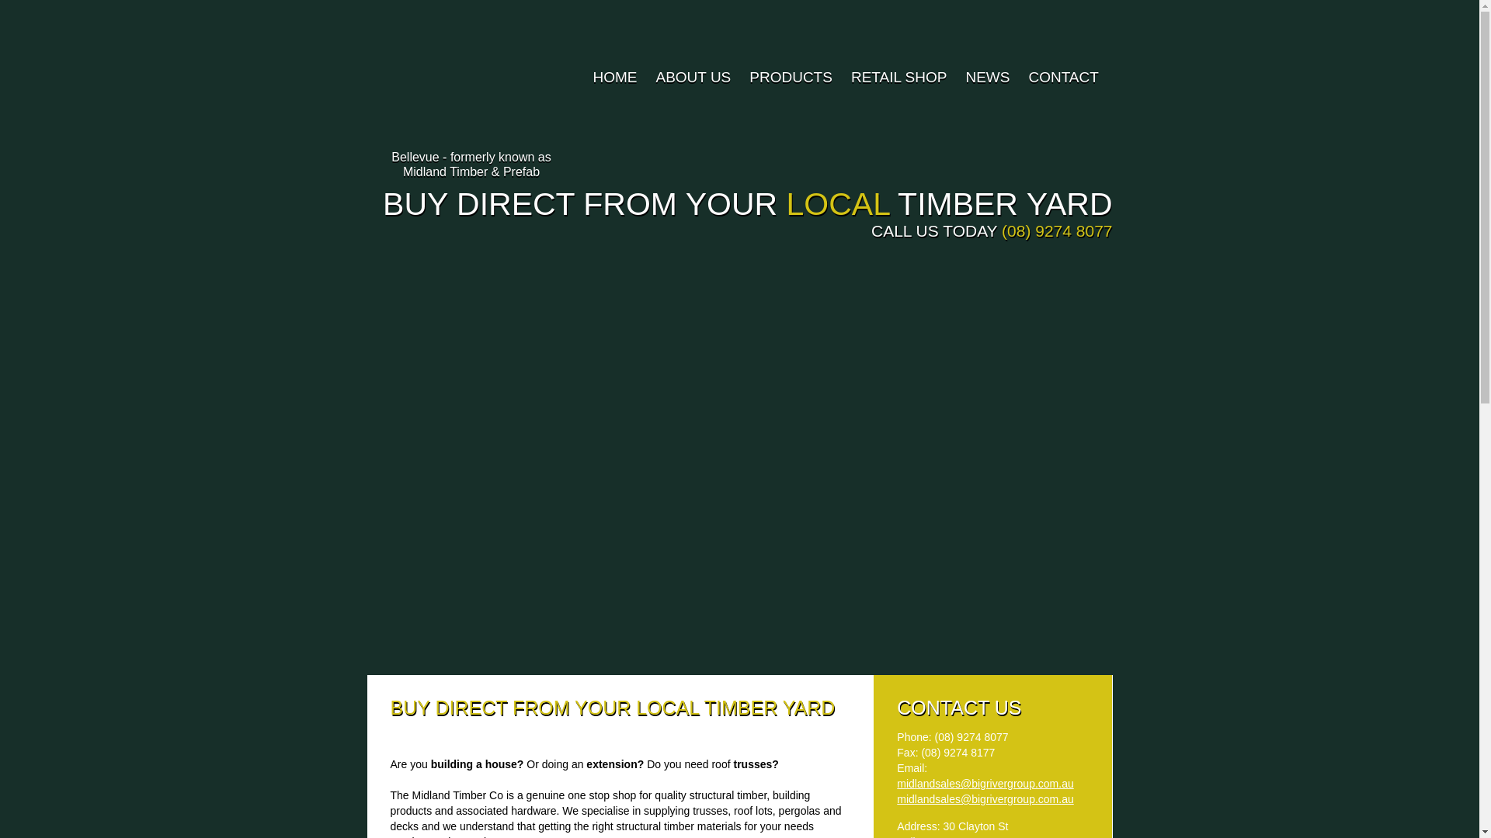  What do you see at coordinates (691, 78) in the screenshot?
I see `ABOUT US` at bounding box center [691, 78].